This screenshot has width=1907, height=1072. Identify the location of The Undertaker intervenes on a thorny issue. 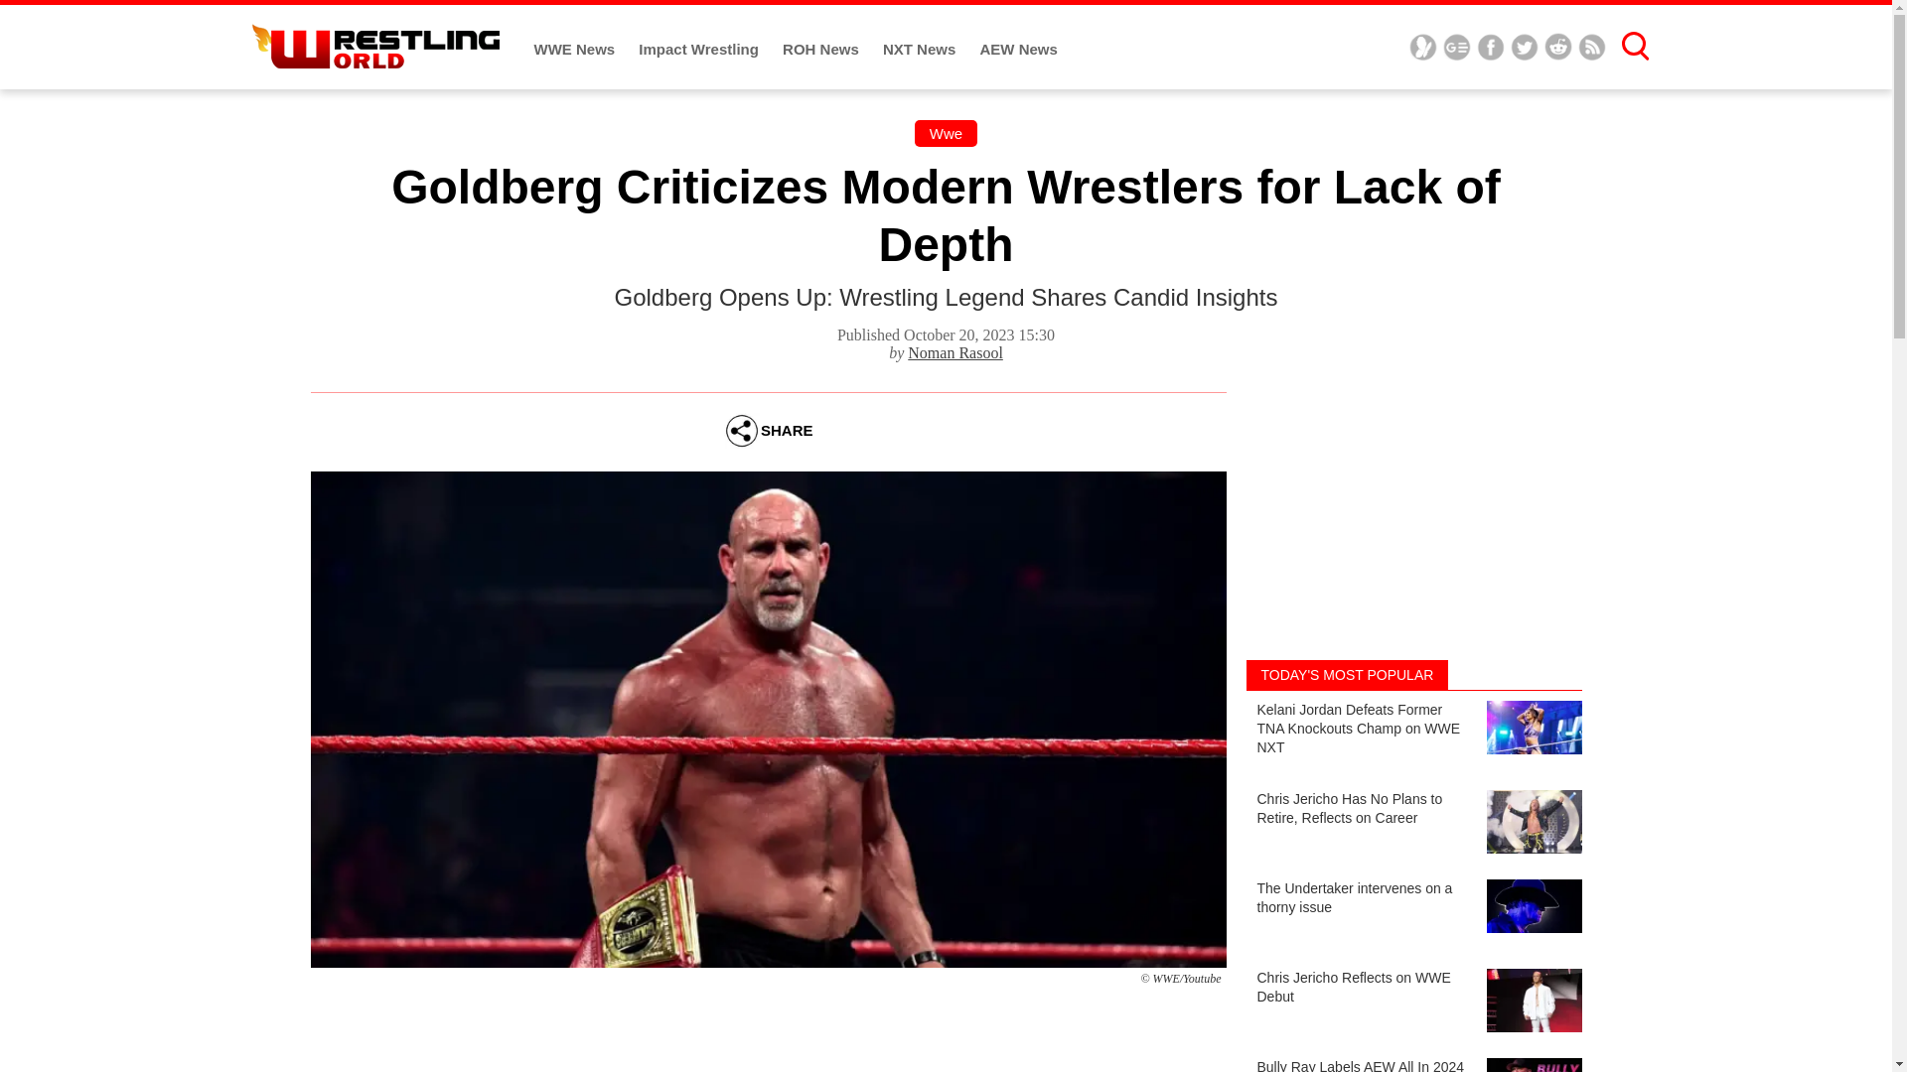
(1412, 913).